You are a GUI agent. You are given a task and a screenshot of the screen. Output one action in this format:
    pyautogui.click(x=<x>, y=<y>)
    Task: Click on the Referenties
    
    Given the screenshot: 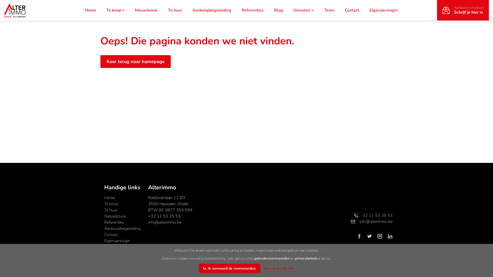 What is the action you would take?
    pyautogui.click(x=114, y=222)
    